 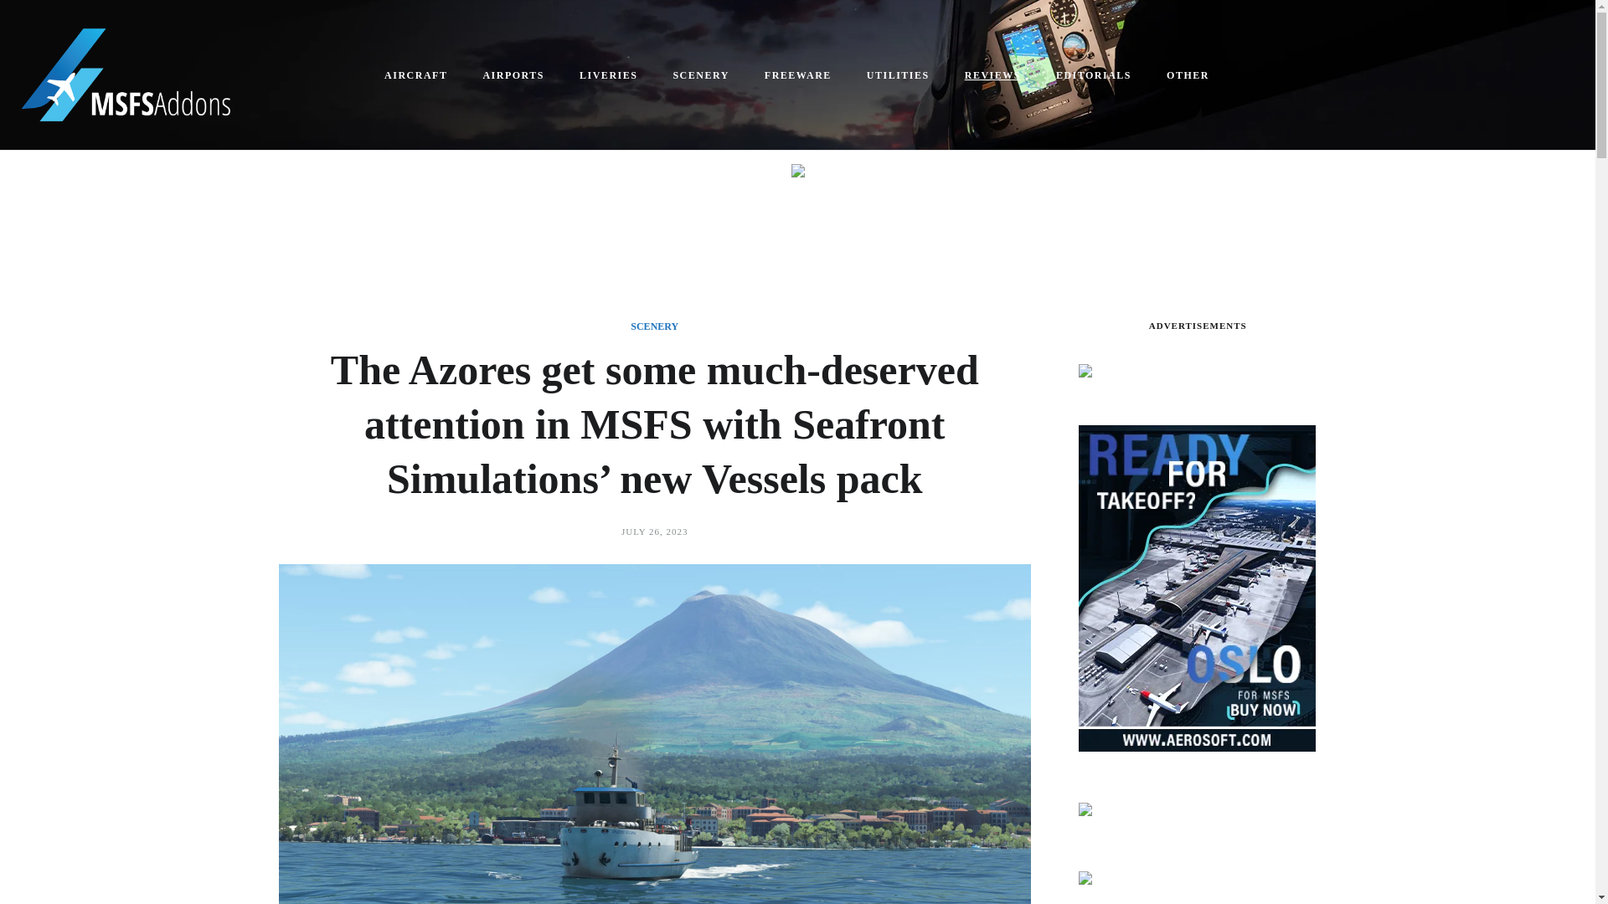 I want to click on OTHER, so click(x=1188, y=75).